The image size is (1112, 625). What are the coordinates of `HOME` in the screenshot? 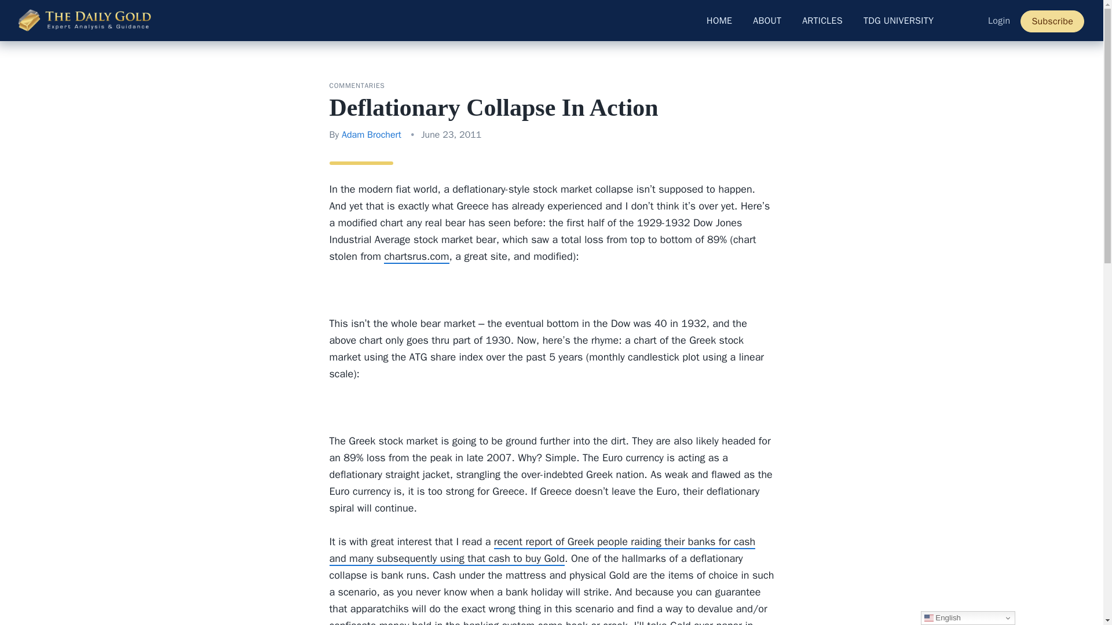 It's located at (719, 21).